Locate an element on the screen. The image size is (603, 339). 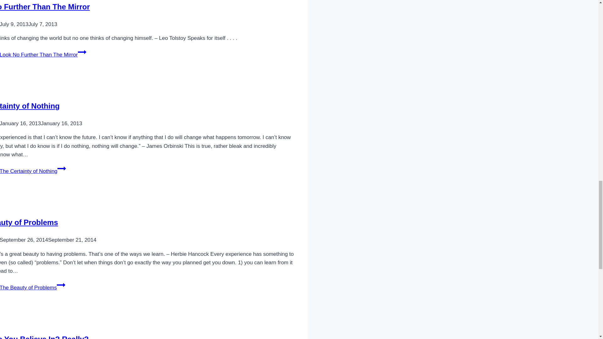
Look No Further Than The Mirror is located at coordinates (45, 6).